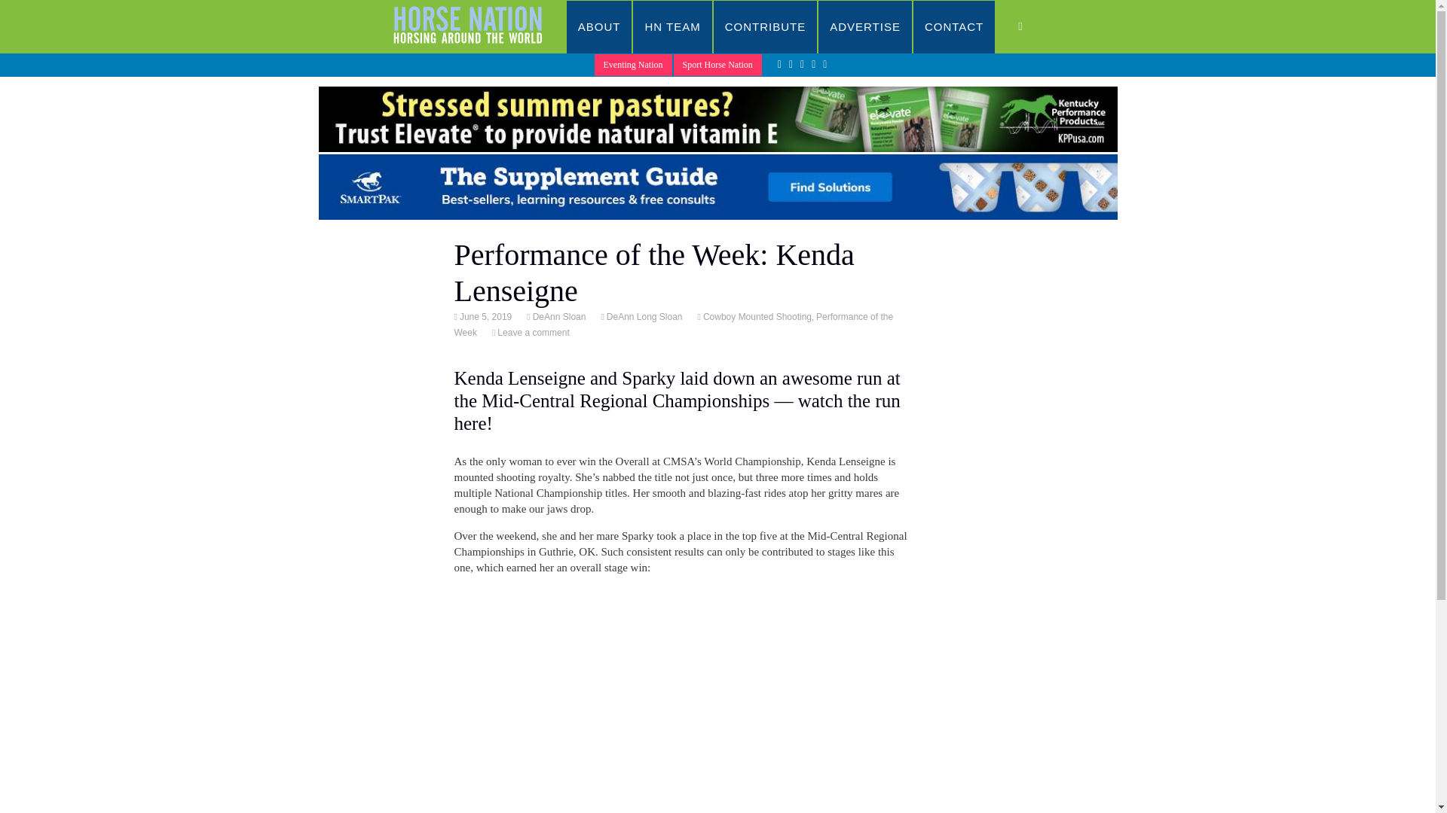 This screenshot has height=813, width=1447. What do you see at coordinates (756, 316) in the screenshot?
I see `Cowboy Mounted Shooting` at bounding box center [756, 316].